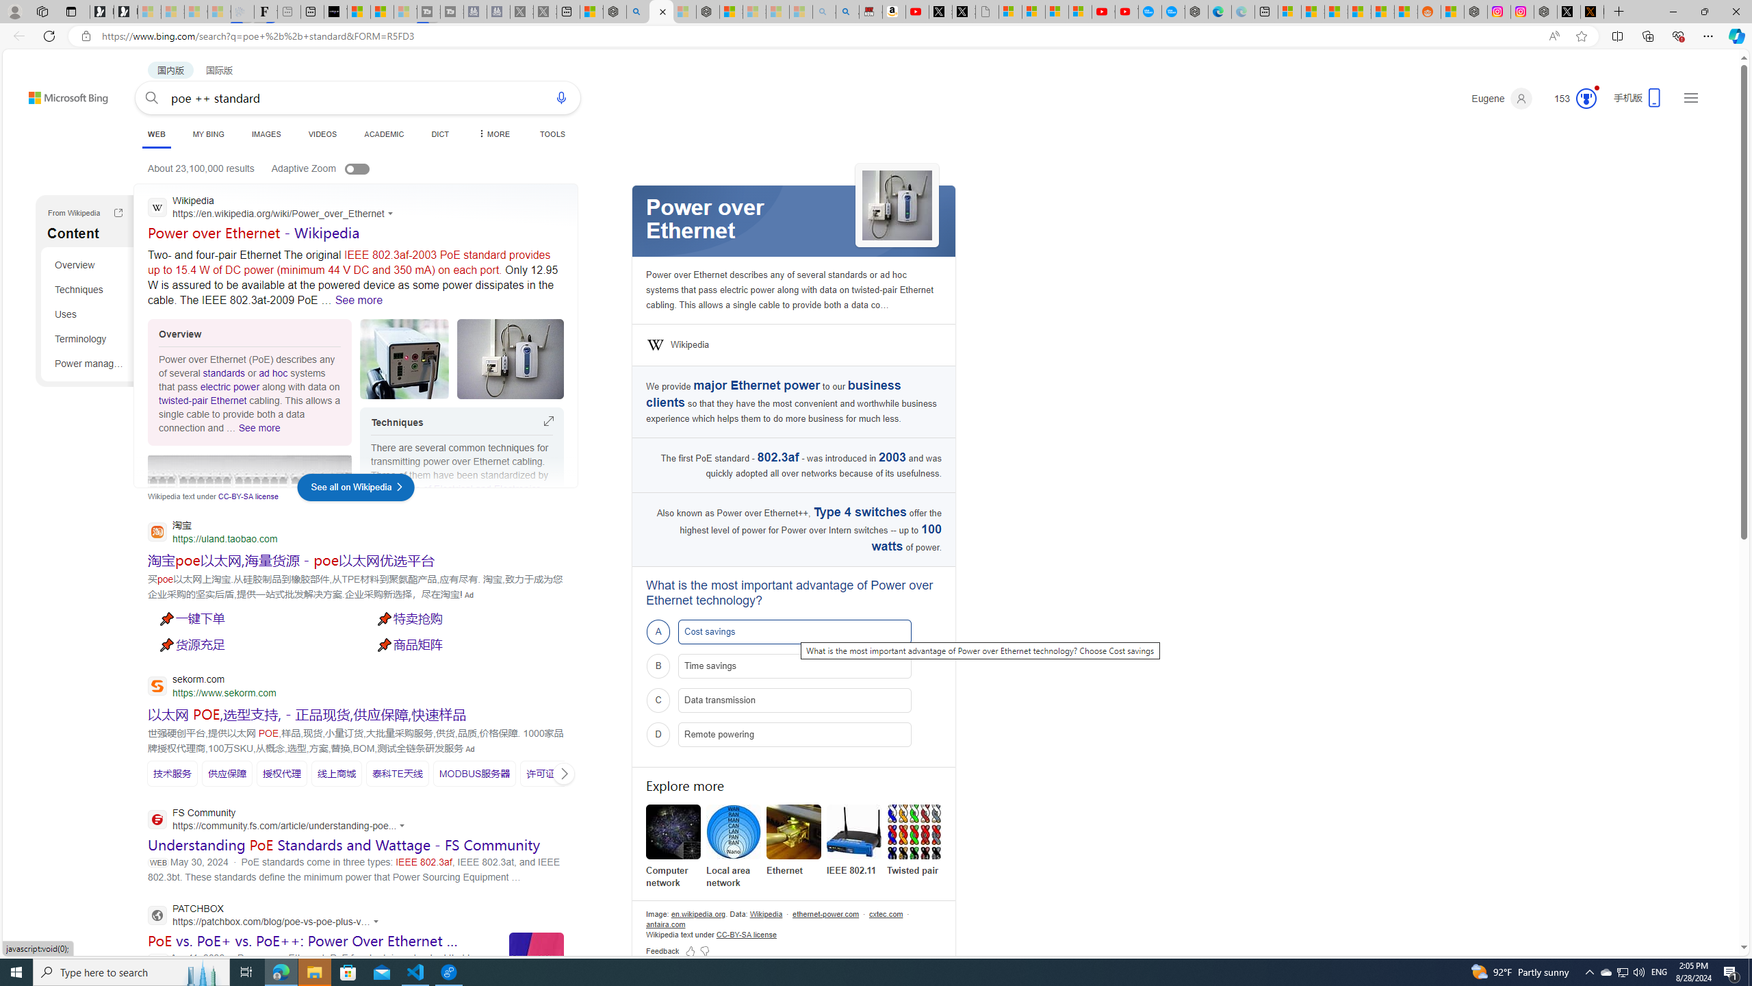 This screenshot has height=986, width=1752. What do you see at coordinates (824, 12) in the screenshot?
I see `amazon - Search - Sleeping` at bounding box center [824, 12].